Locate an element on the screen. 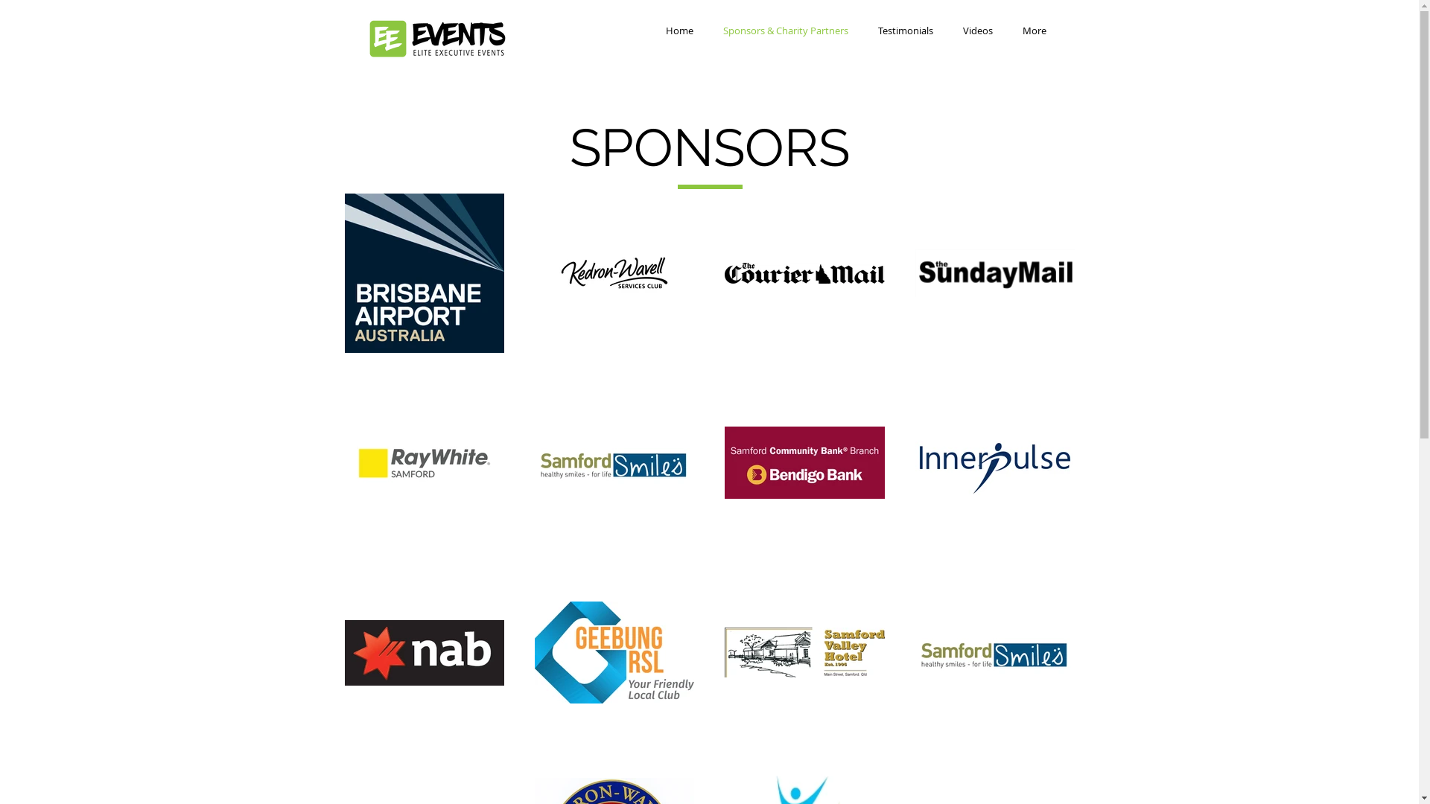 The height and width of the screenshot is (804, 1430). Sponsors & Charity Partners is located at coordinates (785, 31).